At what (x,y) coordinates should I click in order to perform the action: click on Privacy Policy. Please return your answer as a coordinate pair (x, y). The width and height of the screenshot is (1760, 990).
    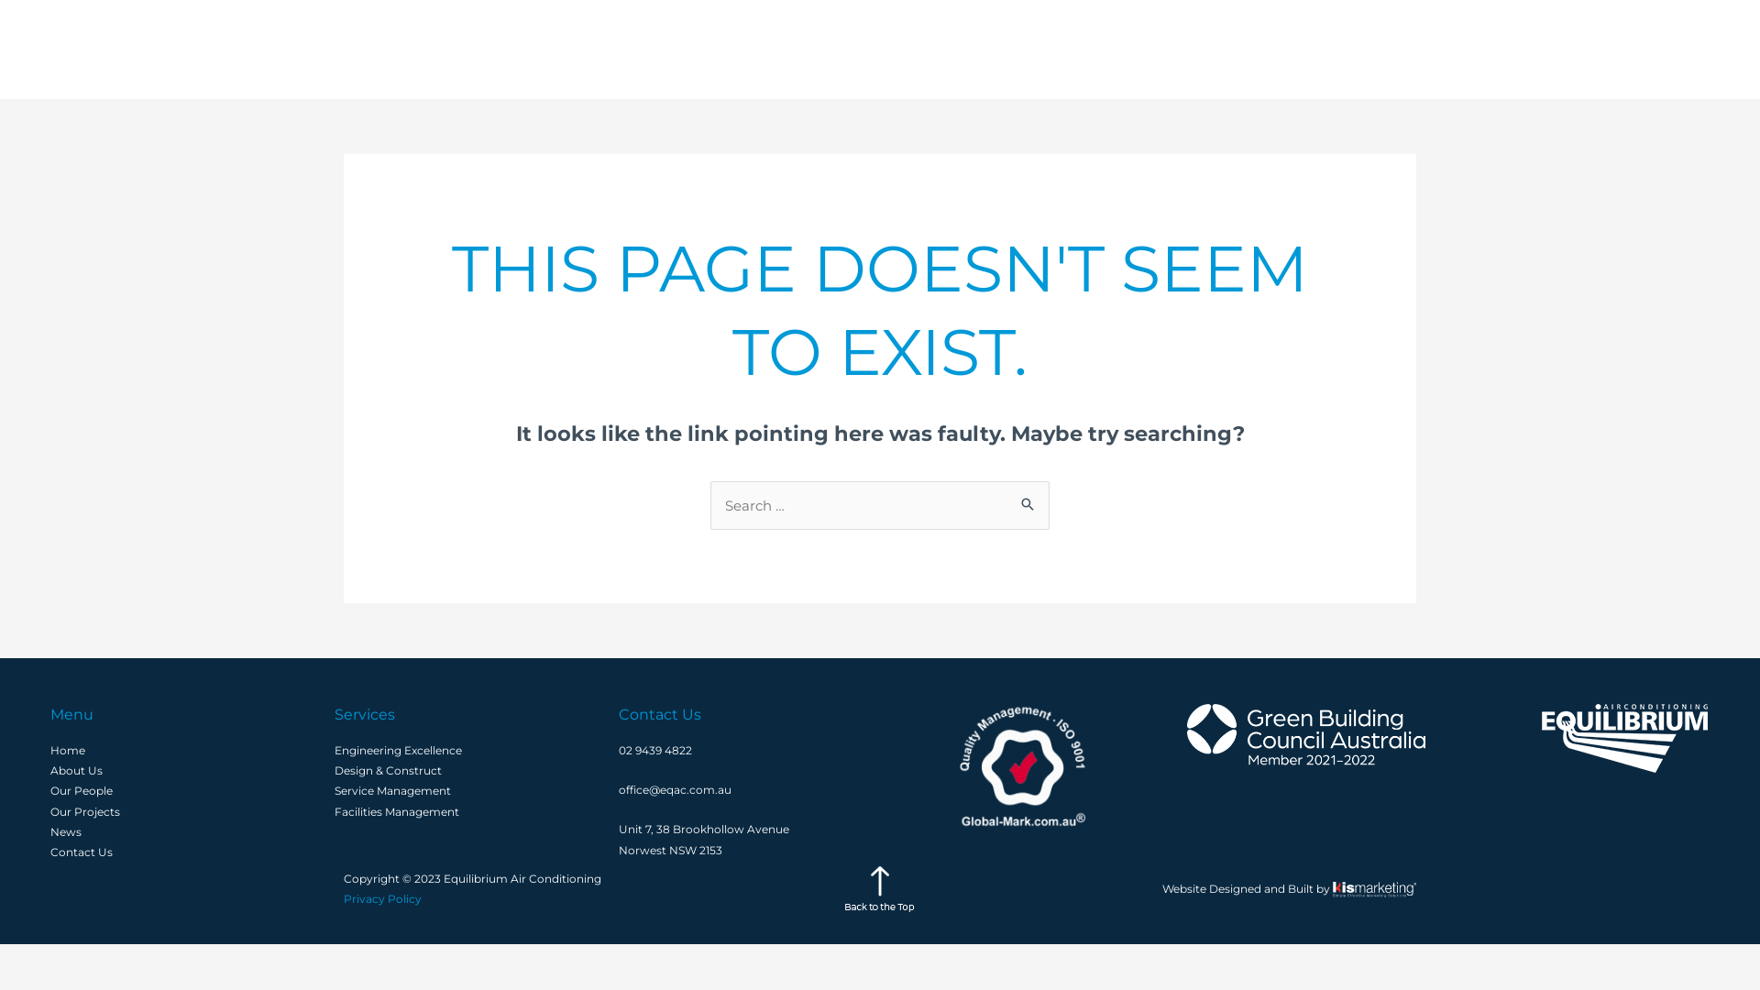
    Looking at the image, I should click on (383, 898).